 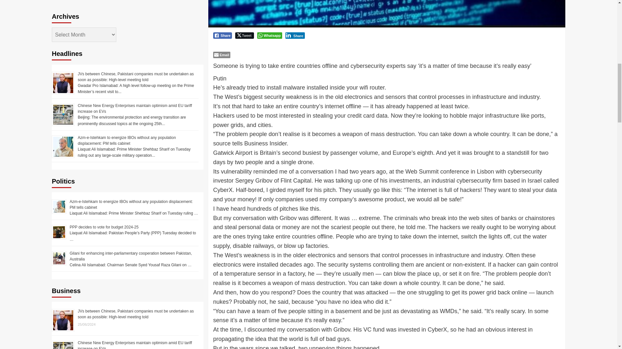 I want to click on Tweet, so click(x=244, y=36).